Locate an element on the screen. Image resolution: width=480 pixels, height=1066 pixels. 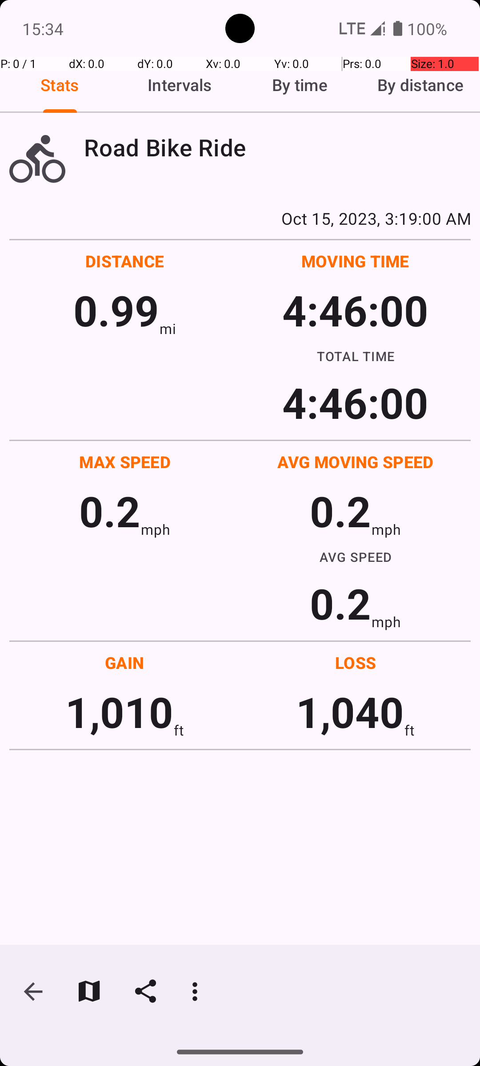
Road Bike Ride is located at coordinates (277, 147).